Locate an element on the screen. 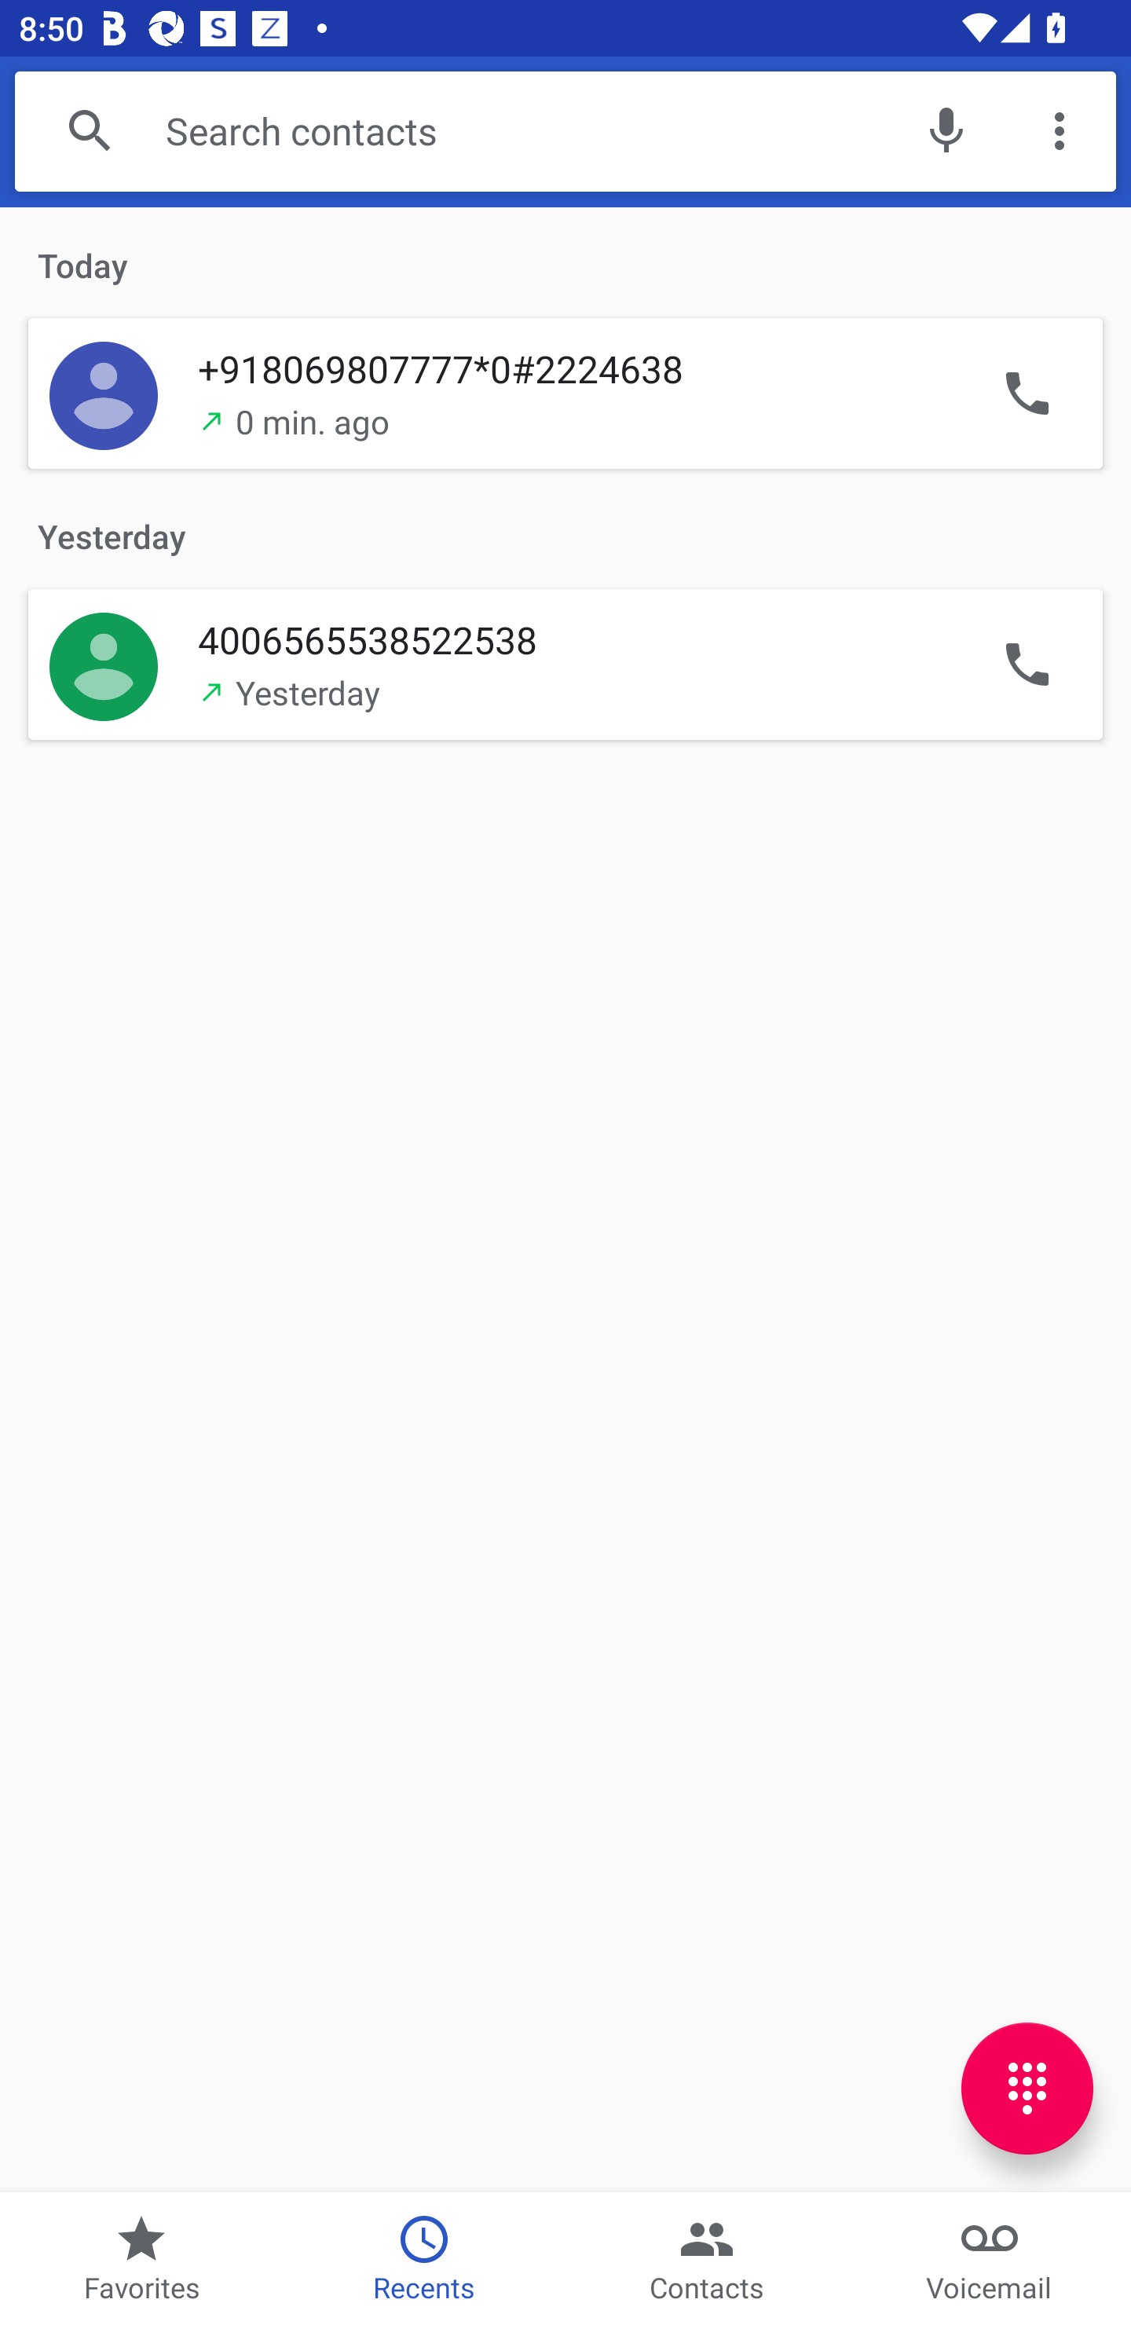  key pad is located at coordinates (1027, 2089).